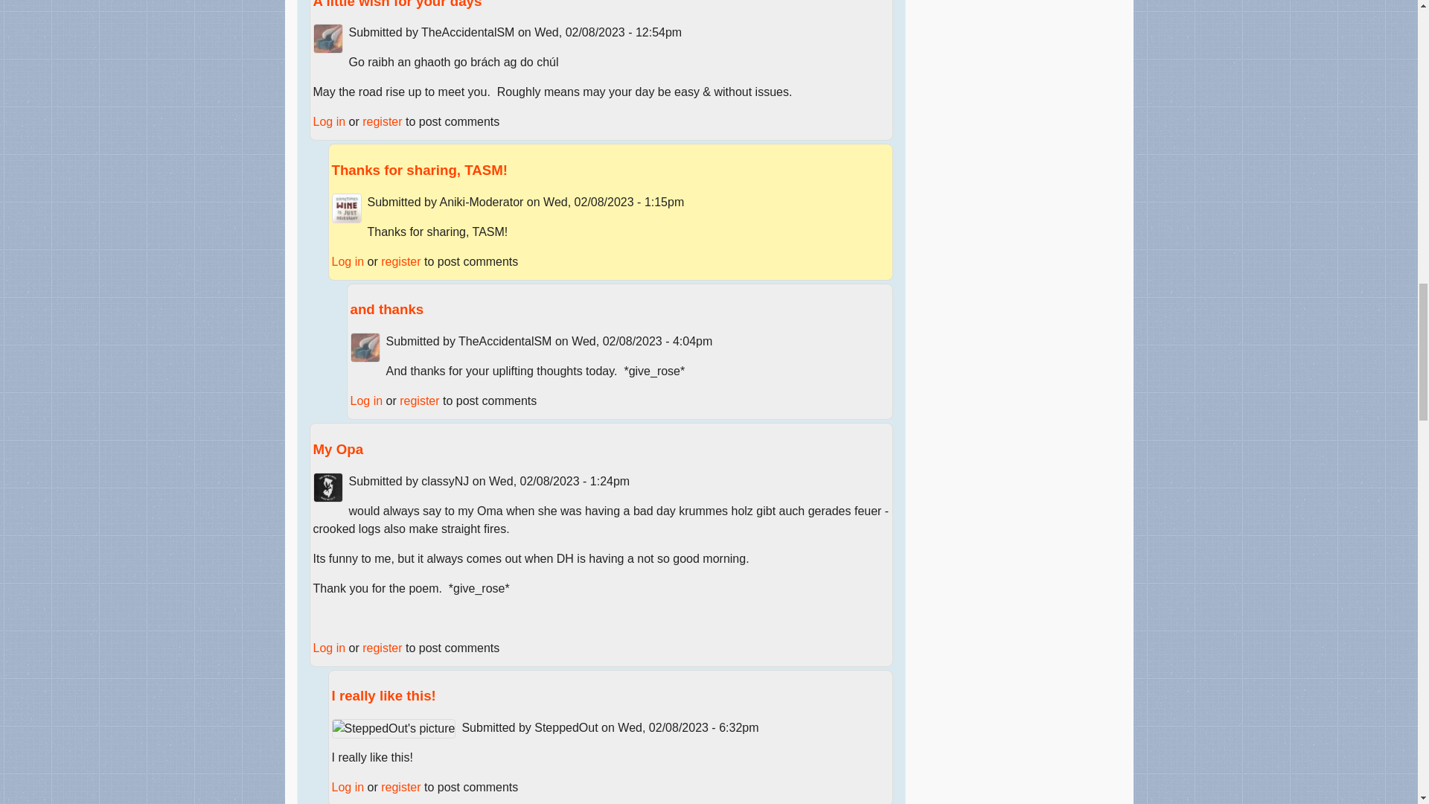 The height and width of the screenshot is (804, 1429). Describe the element at coordinates (365, 348) in the screenshot. I see `TheAccidentalSM's picture` at that location.